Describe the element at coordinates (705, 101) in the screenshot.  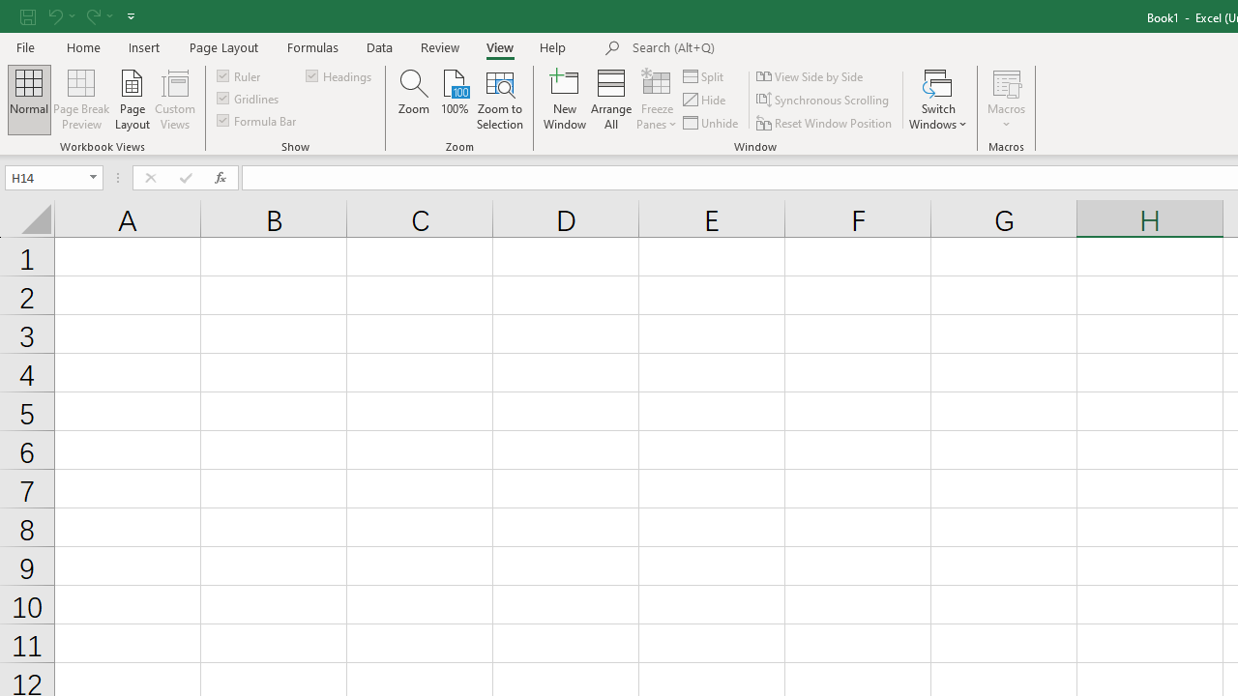
I see `Hide` at that location.